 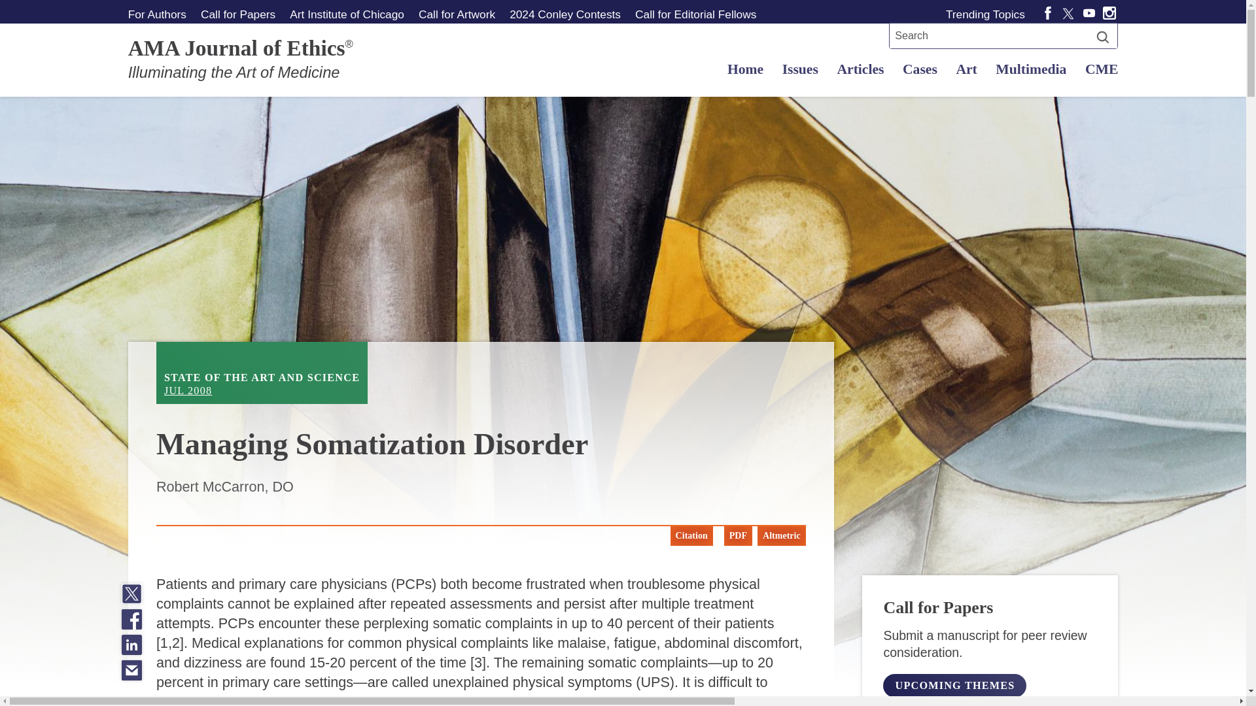 I want to click on 2024 Conley Contests, so click(x=262, y=373).